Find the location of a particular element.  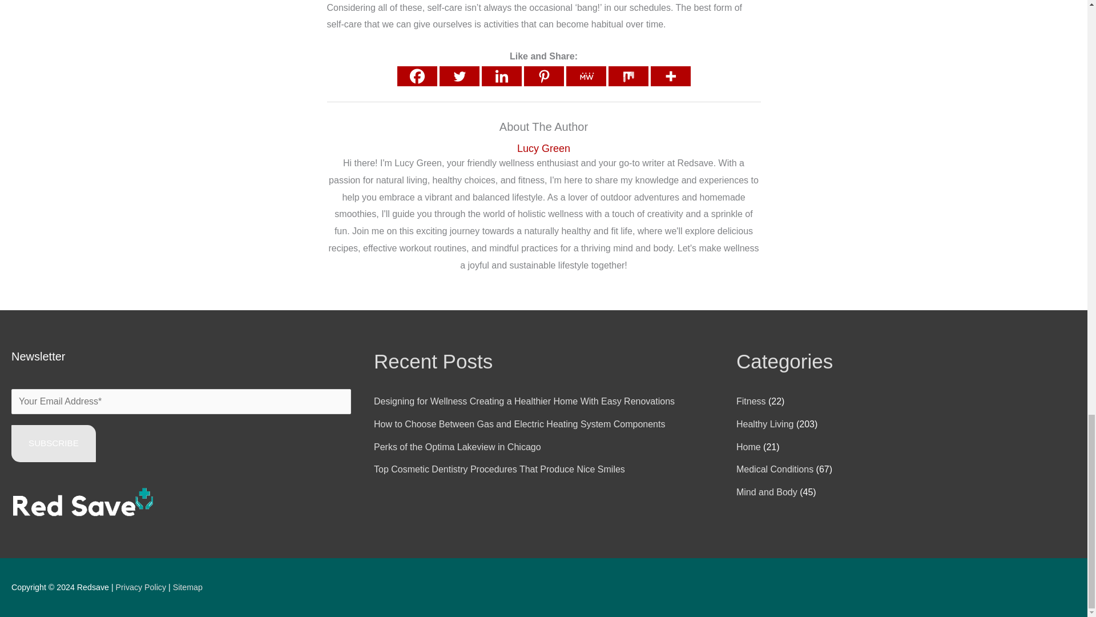

Mix is located at coordinates (628, 76).